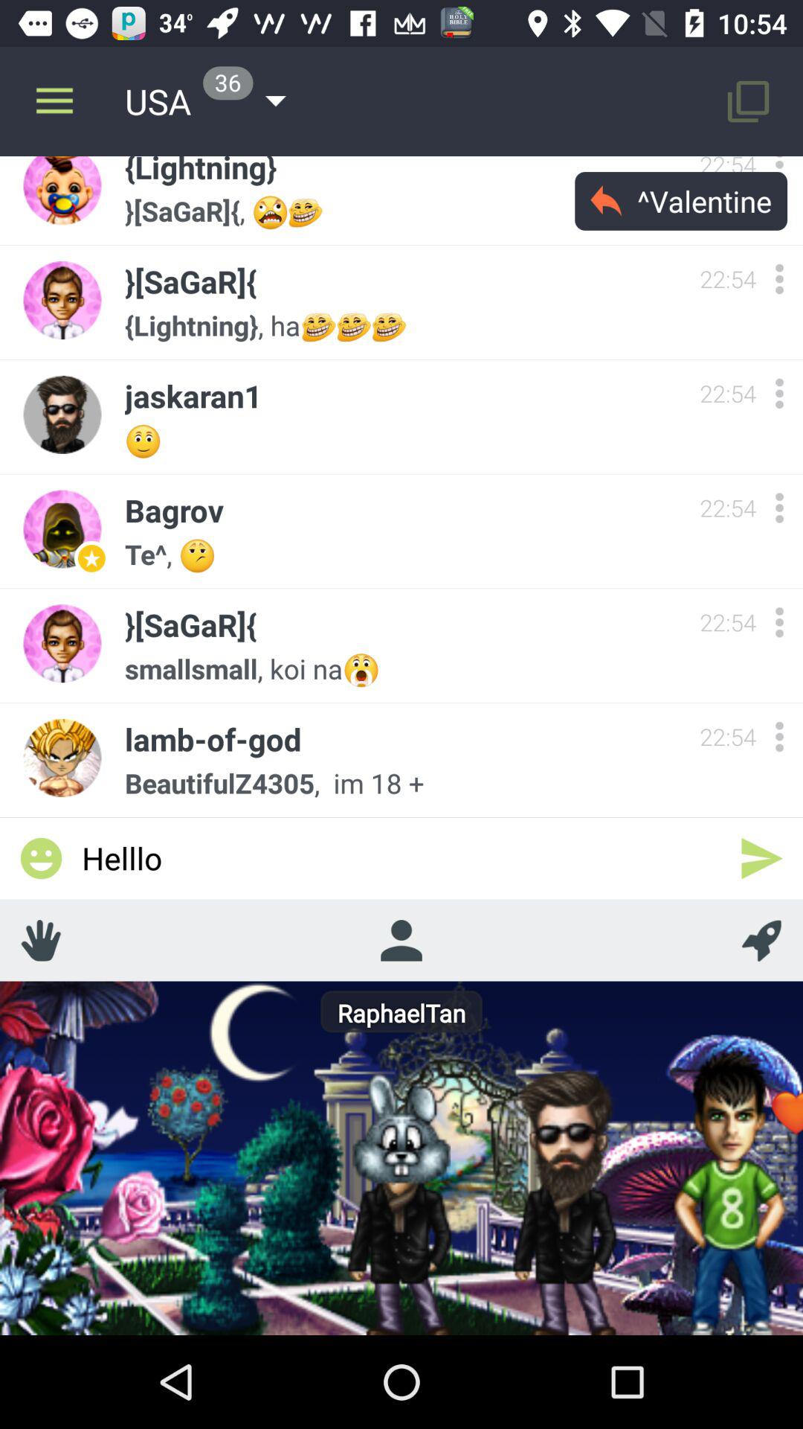  I want to click on choose the item below beautifulz4305,  im 18 + icon, so click(401, 857).